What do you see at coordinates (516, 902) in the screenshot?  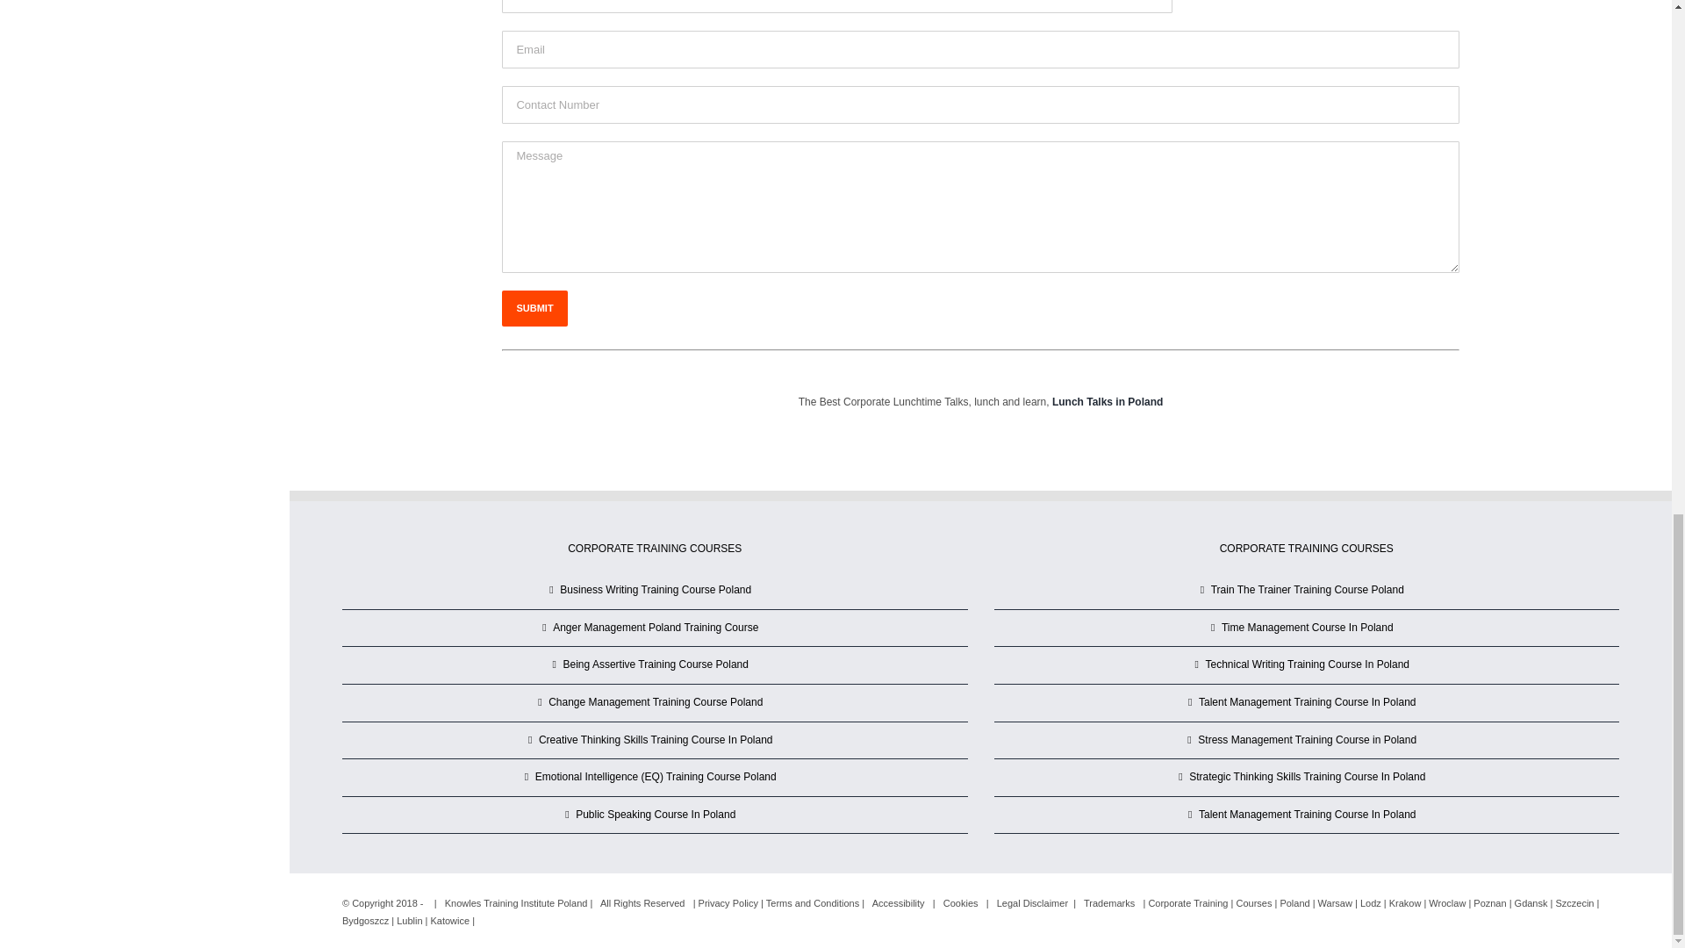 I see `Knowles Training Institute Poland` at bounding box center [516, 902].